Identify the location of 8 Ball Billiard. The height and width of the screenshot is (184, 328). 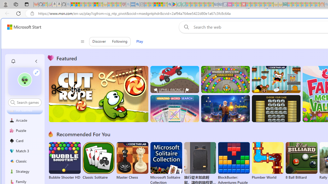
(301, 161).